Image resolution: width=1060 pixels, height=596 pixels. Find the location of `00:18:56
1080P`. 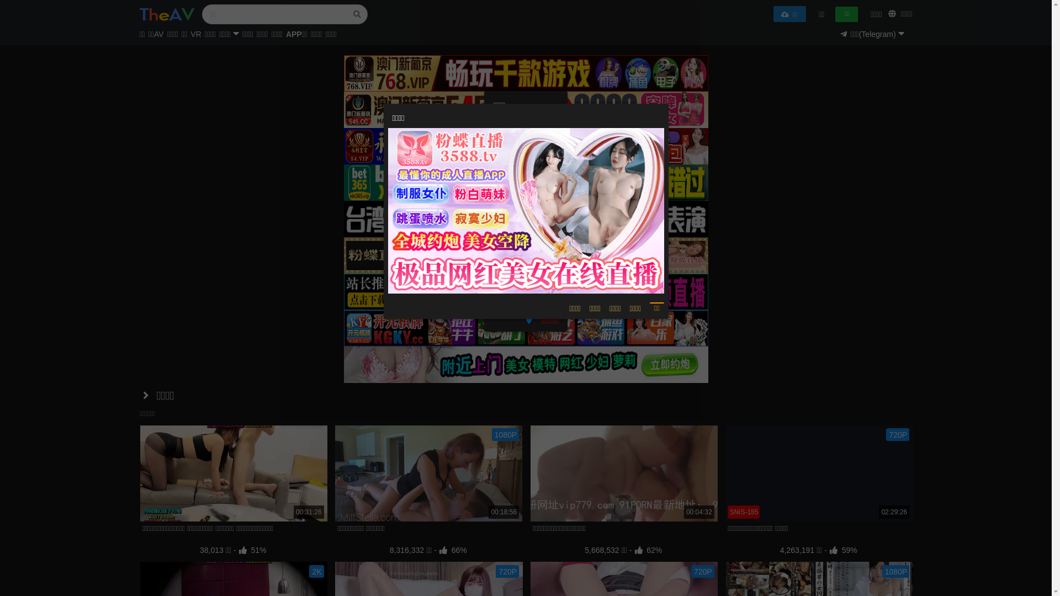

00:18:56
1080P is located at coordinates (428, 473).